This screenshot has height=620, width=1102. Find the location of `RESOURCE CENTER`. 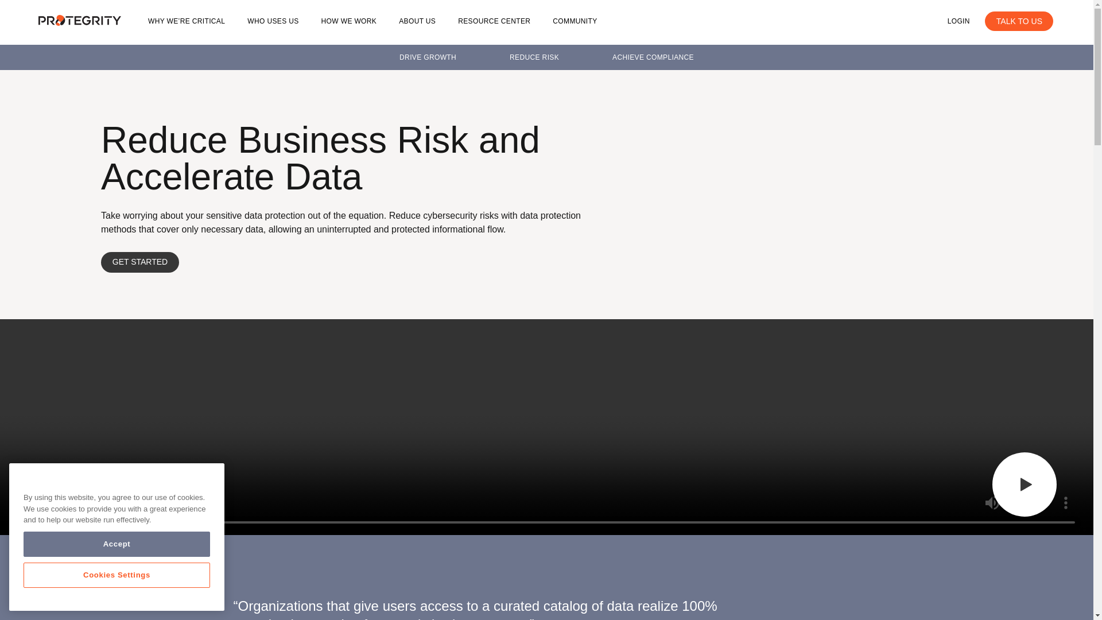

RESOURCE CENTER is located at coordinates (494, 21).